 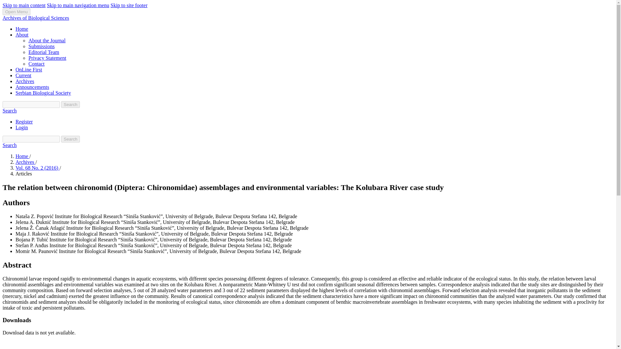 What do you see at coordinates (9, 111) in the screenshot?
I see `Search` at bounding box center [9, 111].